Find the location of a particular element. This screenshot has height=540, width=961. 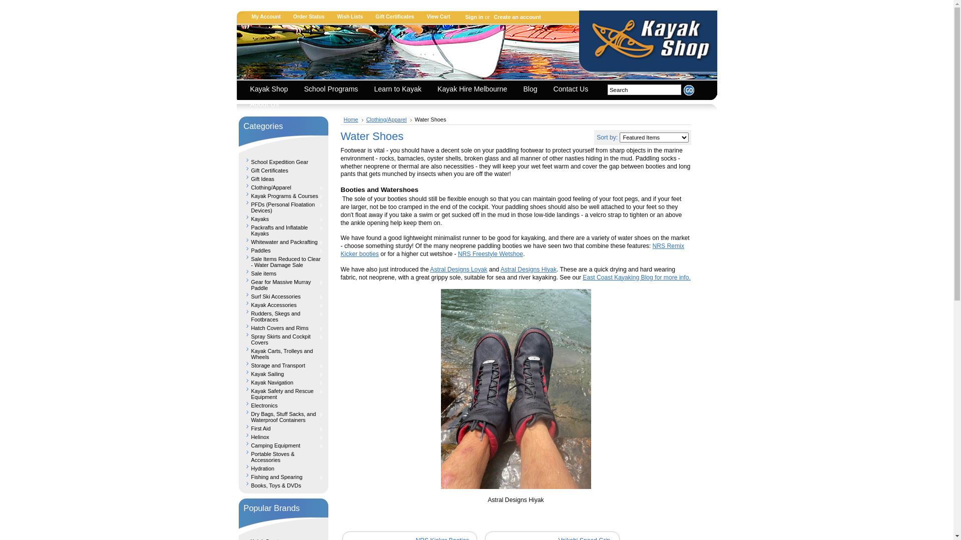

Order Status is located at coordinates (313, 16).